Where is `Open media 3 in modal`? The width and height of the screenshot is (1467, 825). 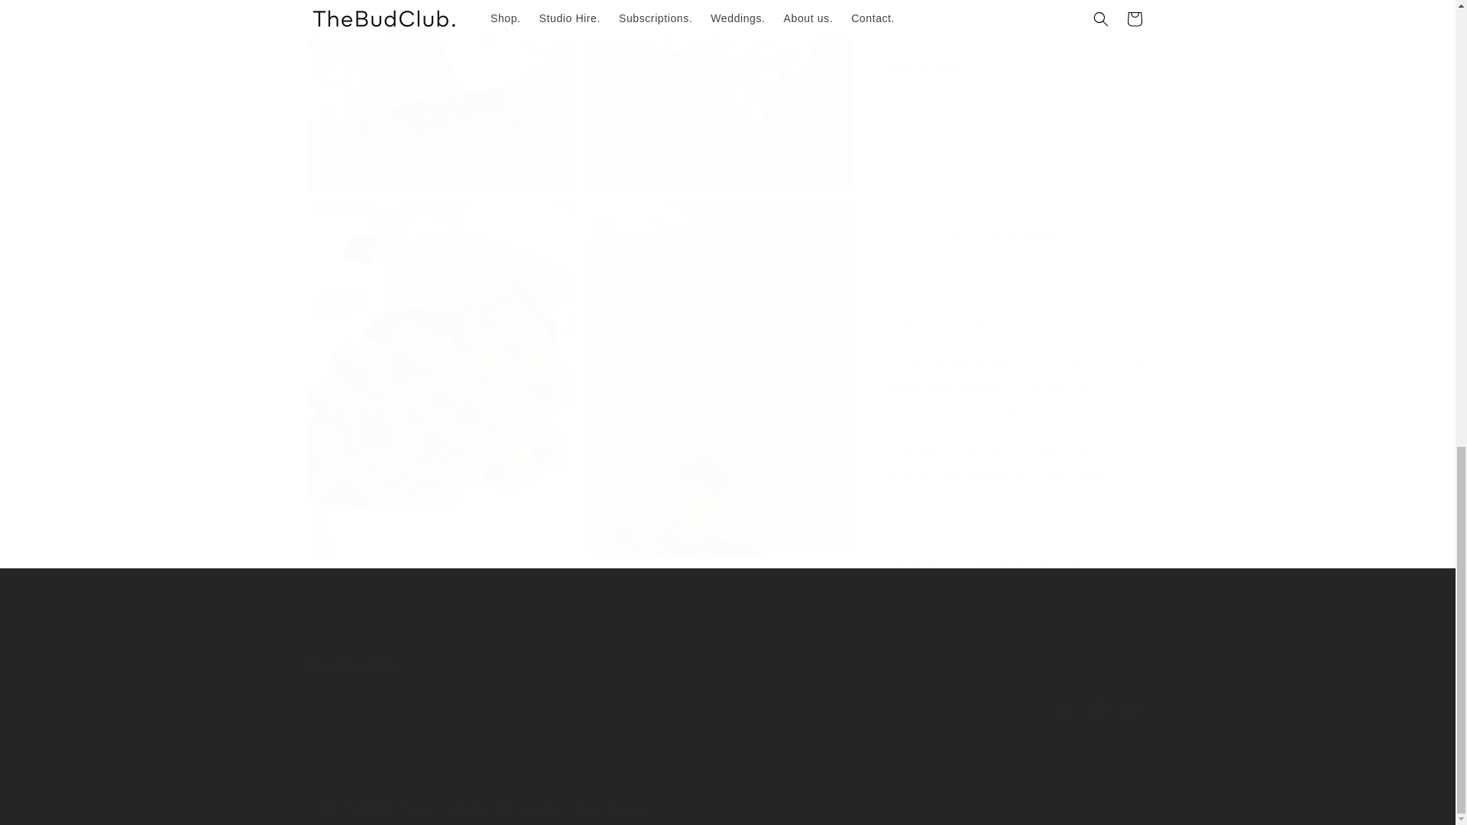 Open media 3 in modal is located at coordinates (718, 89).